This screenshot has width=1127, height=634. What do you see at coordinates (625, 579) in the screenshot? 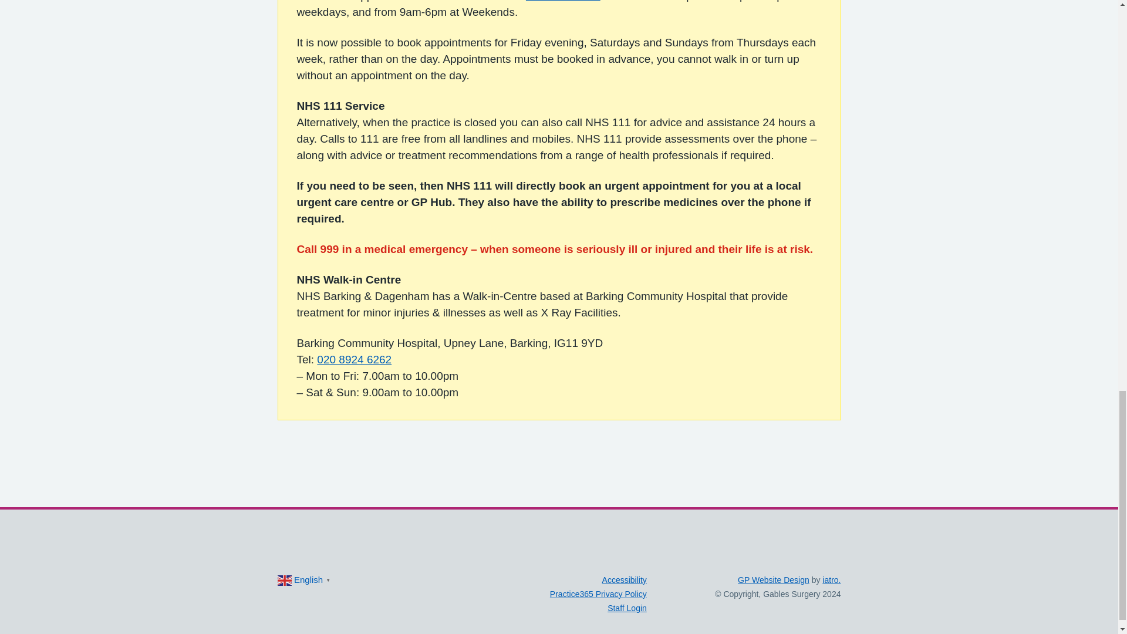
I see `Accessibility` at bounding box center [625, 579].